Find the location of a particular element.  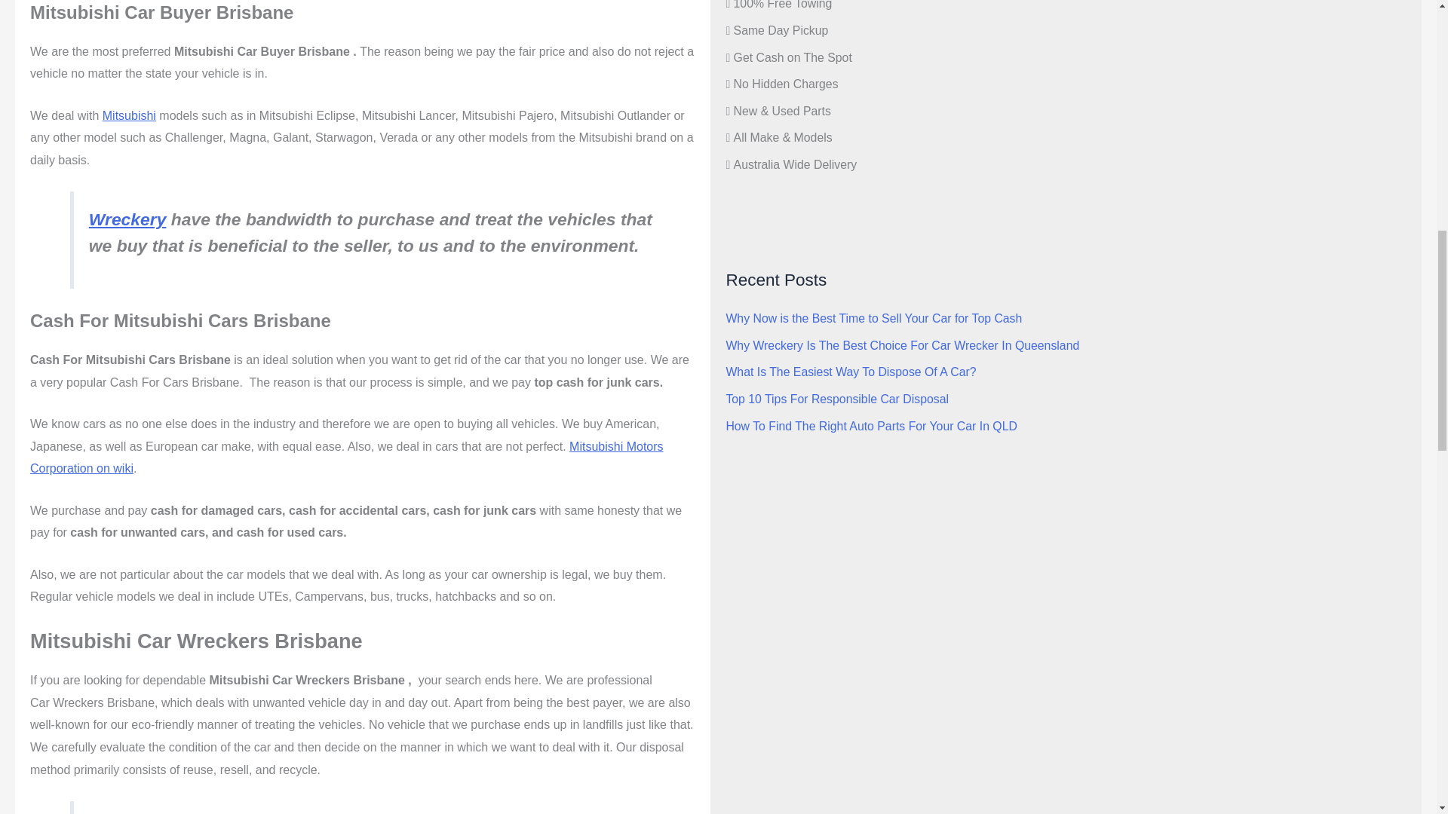

Mitsubishi Motors Corporation on wiki is located at coordinates (347, 457).